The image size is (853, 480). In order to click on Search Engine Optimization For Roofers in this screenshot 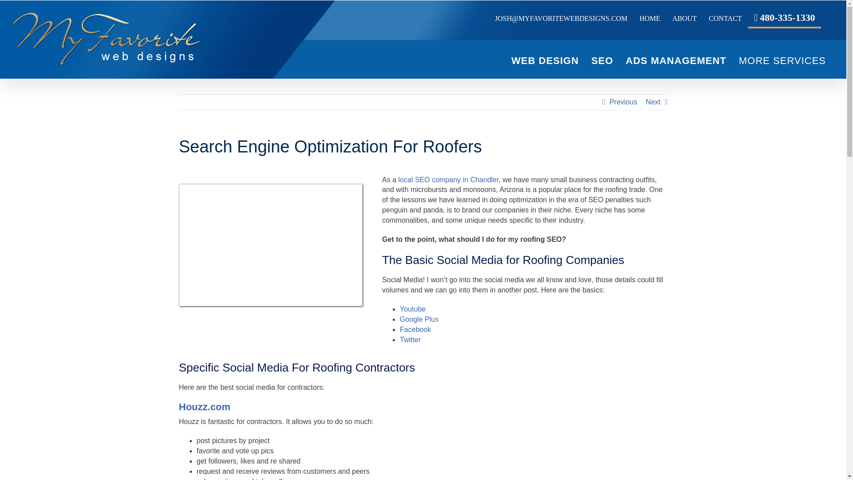, I will do `click(423, 151)`.